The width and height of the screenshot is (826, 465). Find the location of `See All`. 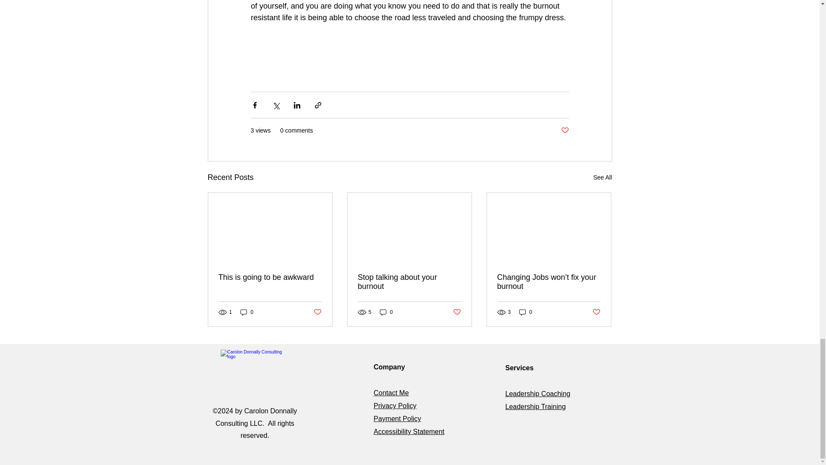

See All is located at coordinates (602, 177).